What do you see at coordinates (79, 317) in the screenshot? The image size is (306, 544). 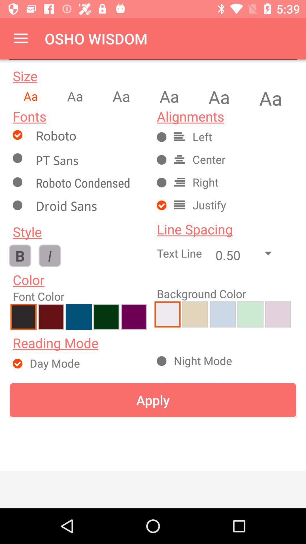 I see `change font color` at bounding box center [79, 317].